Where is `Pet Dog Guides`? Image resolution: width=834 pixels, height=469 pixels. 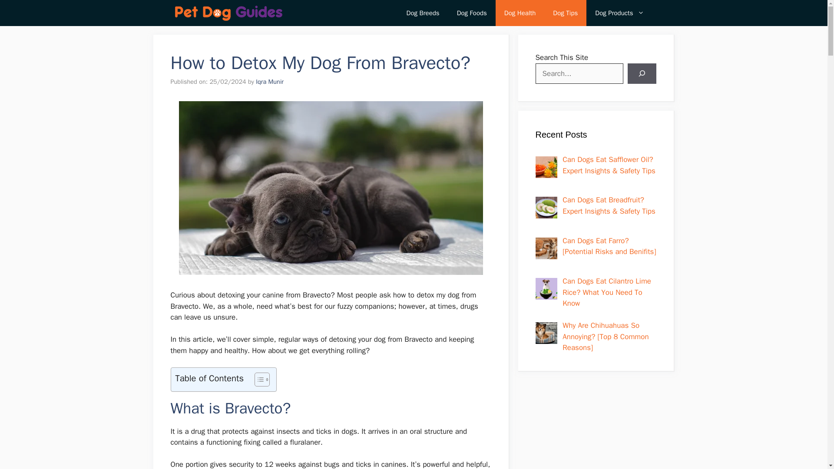
Pet Dog Guides is located at coordinates (228, 13).